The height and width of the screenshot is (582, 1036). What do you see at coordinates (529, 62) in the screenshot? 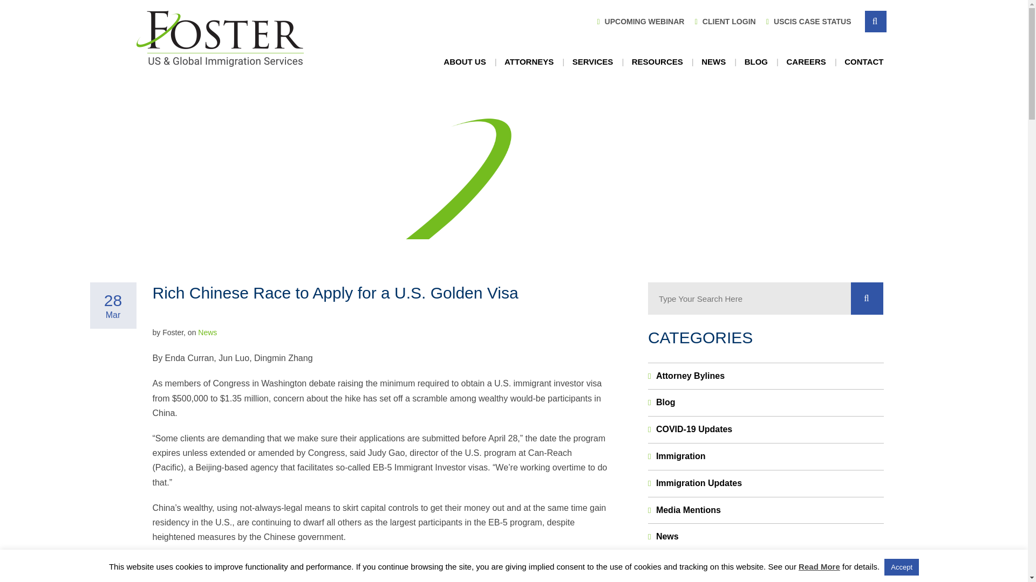
I see `ATTORNEYS` at bounding box center [529, 62].